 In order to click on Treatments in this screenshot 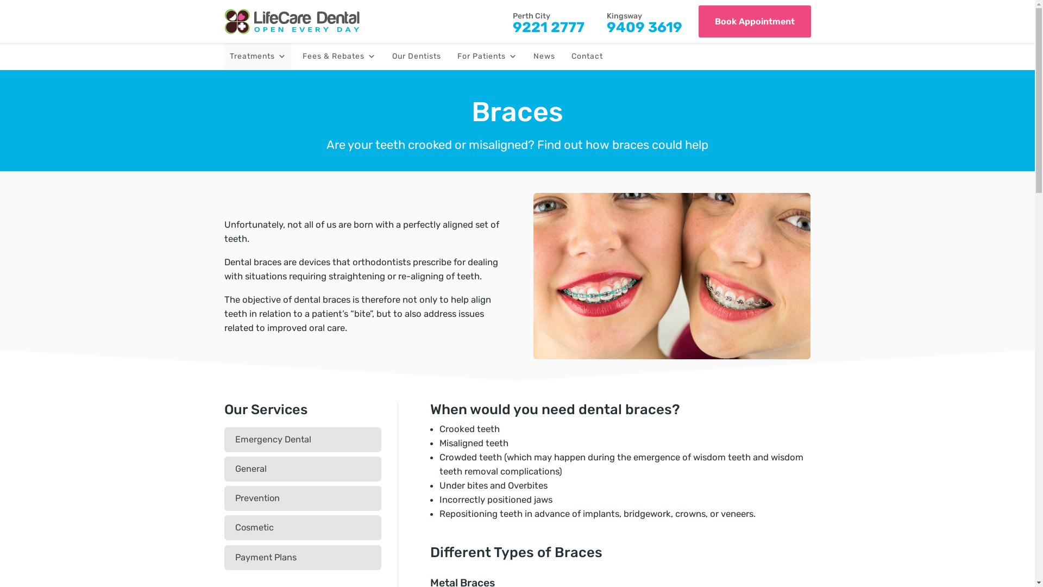, I will do `click(257, 57)`.